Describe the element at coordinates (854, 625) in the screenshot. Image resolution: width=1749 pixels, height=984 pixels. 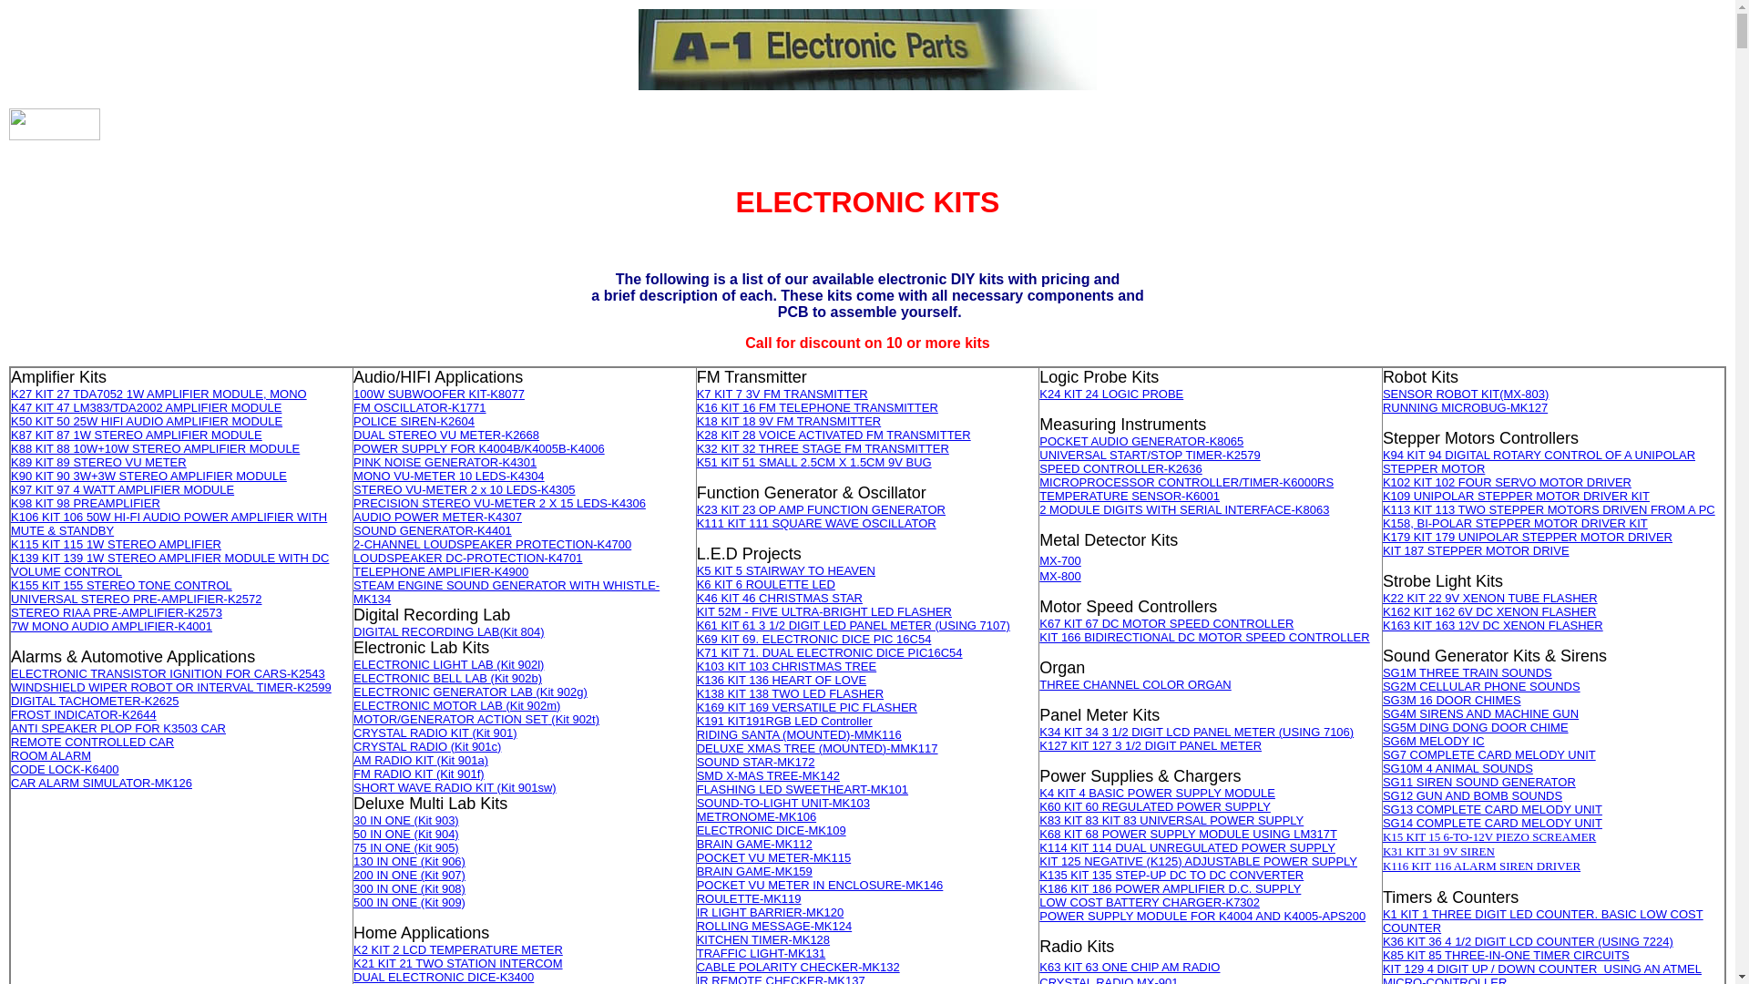
I see `K61 KIT 61 3 1/2 DIGIT LED PANEL METER (USING 7107)` at that location.